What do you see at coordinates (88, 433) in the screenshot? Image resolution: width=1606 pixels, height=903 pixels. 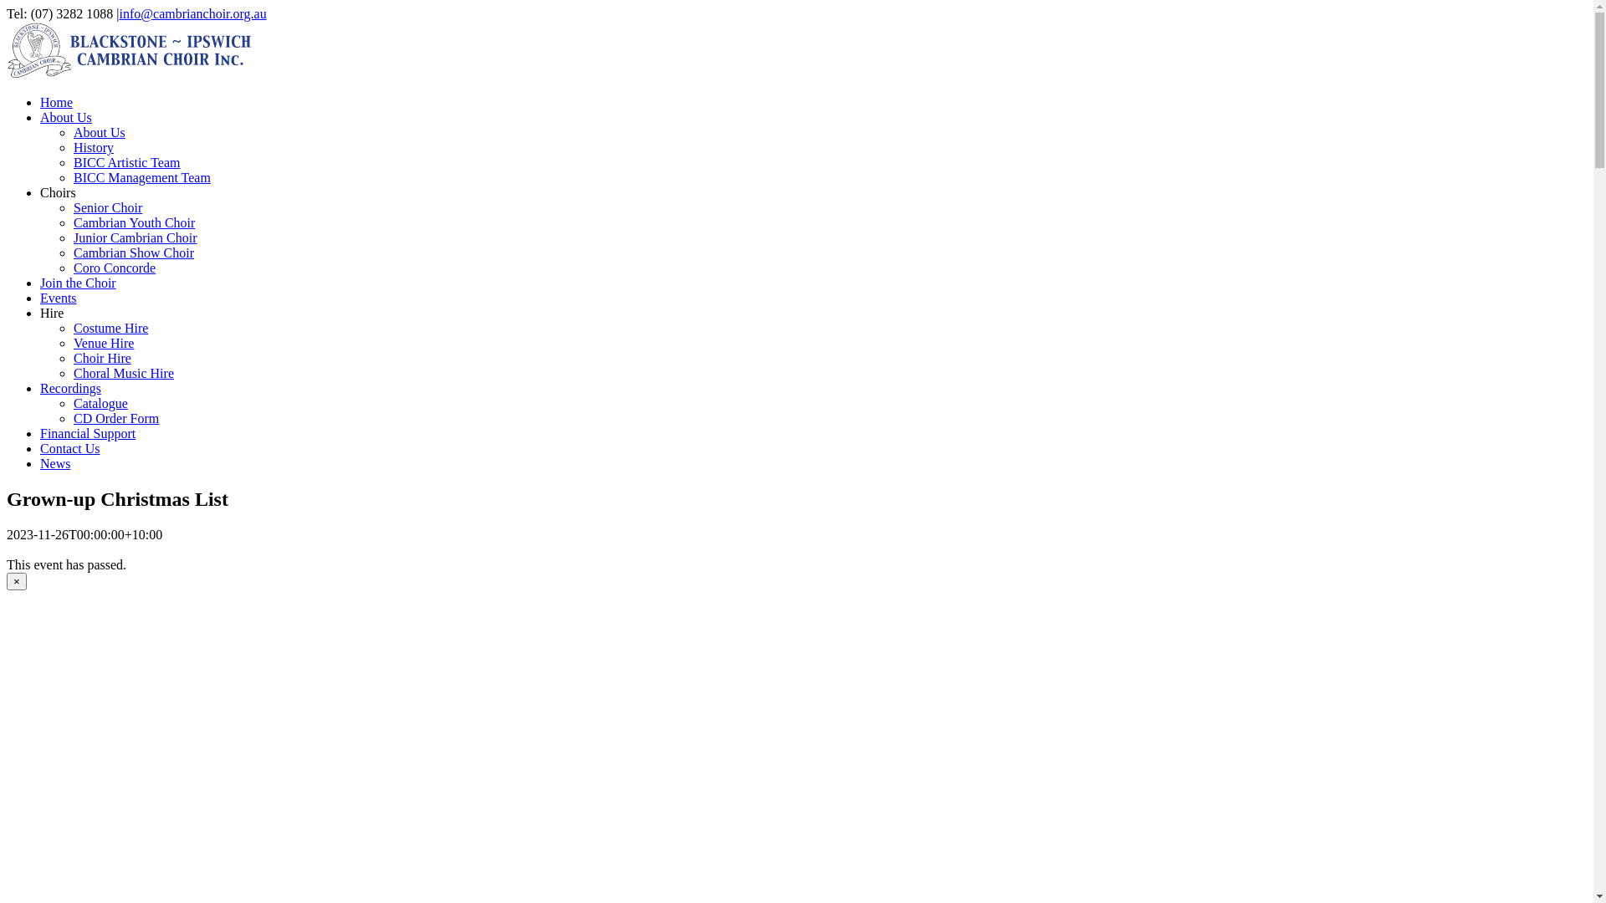 I see `Financial Support` at bounding box center [88, 433].